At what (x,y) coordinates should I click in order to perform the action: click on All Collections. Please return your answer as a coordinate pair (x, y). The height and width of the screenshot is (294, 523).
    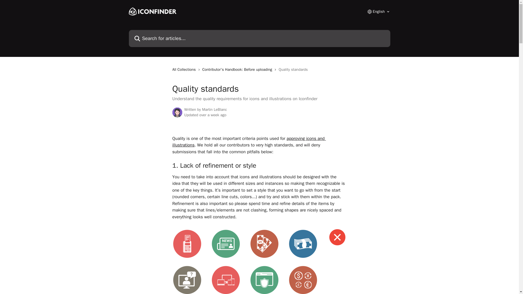
    Looking at the image, I should click on (185, 70).